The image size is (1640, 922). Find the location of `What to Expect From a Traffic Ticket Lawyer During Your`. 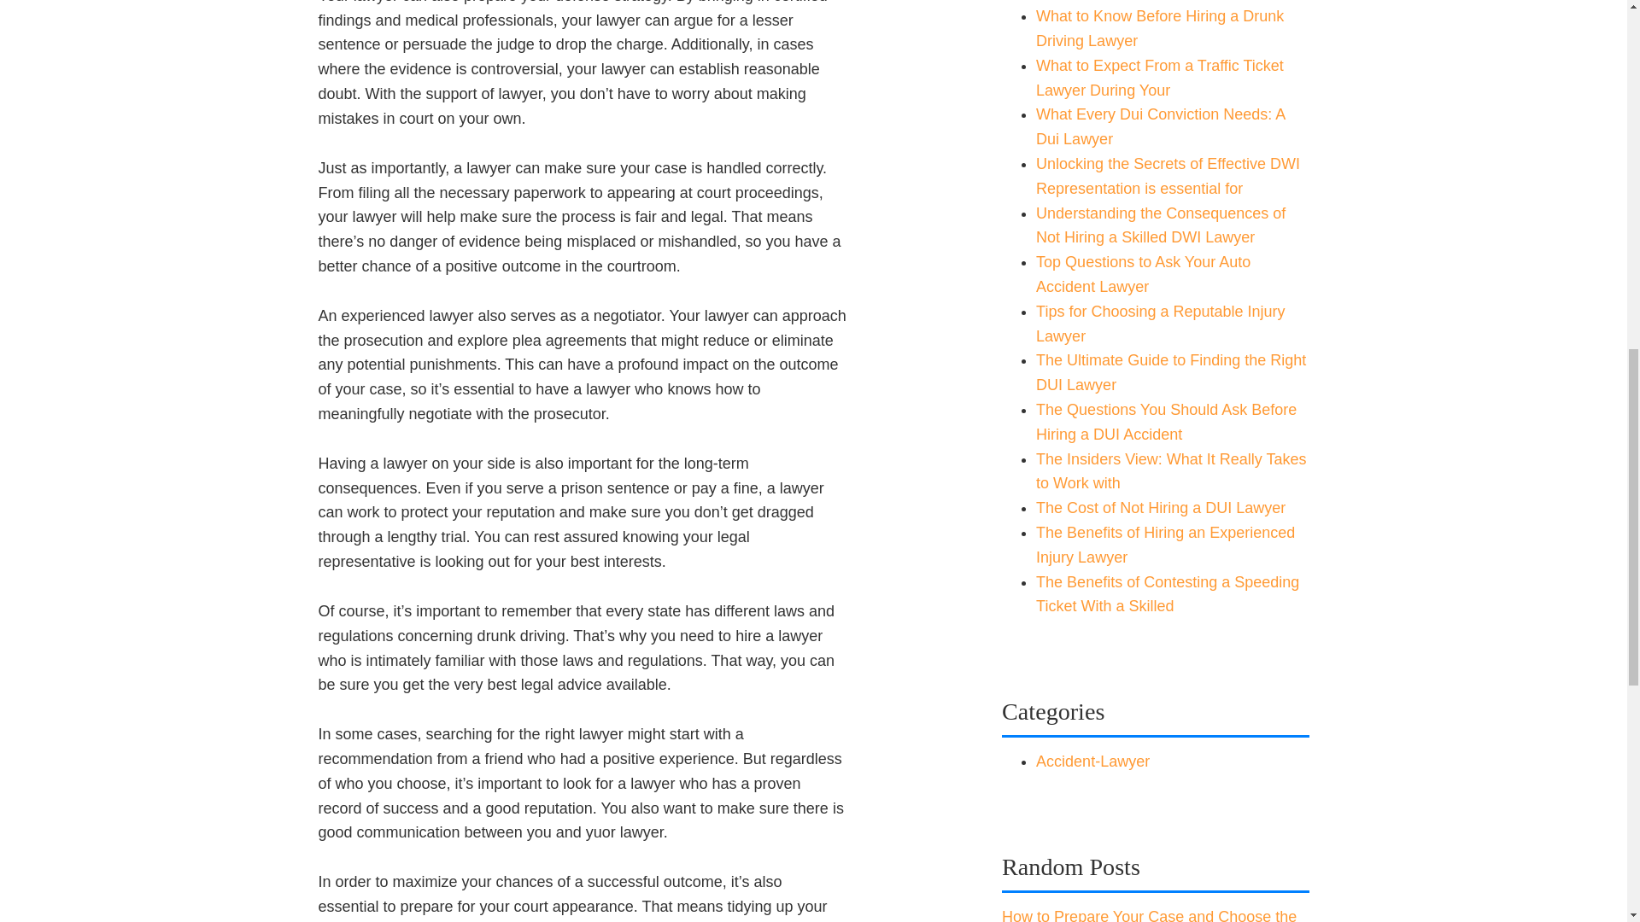

What to Expect From a Traffic Ticket Lawyer During Your is located at coordinates (1160, 77).